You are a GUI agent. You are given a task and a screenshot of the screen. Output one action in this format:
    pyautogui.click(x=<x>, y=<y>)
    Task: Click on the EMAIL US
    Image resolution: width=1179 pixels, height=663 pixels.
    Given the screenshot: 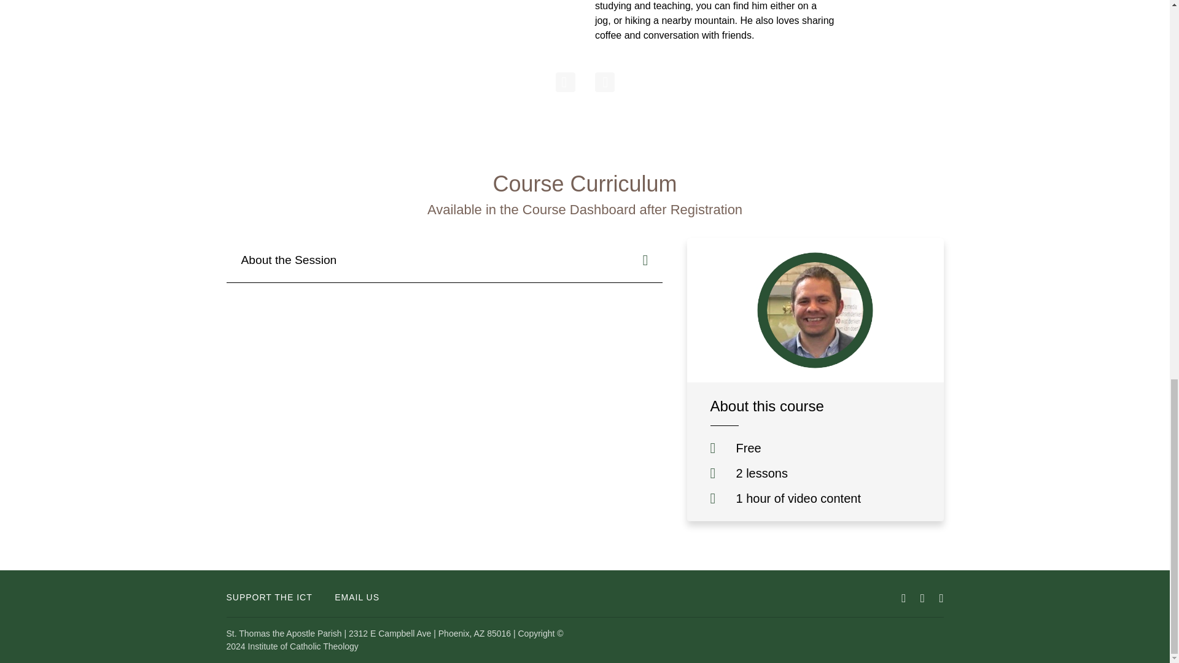 What is the action you would take?
    pyautogui.click(x=357, y=597)
    